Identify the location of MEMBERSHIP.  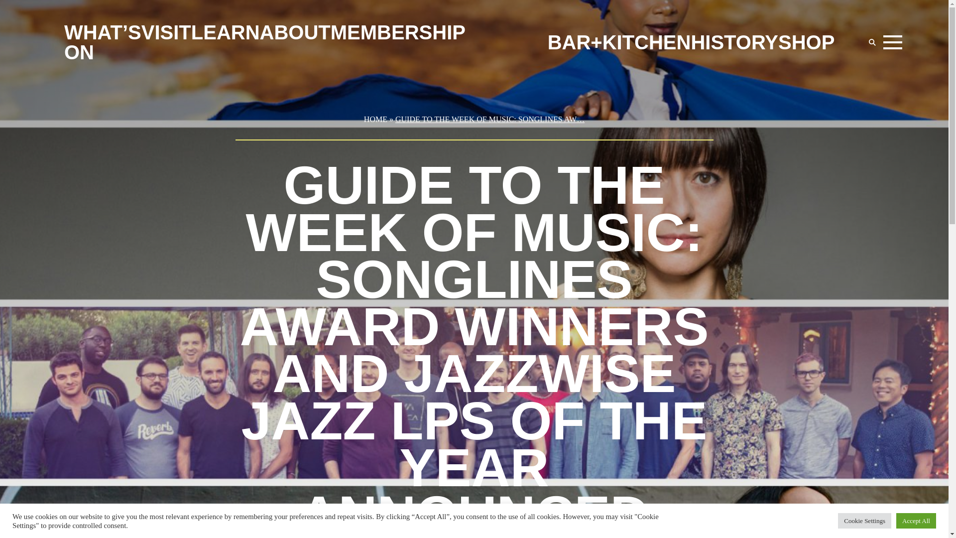
(398, 32).